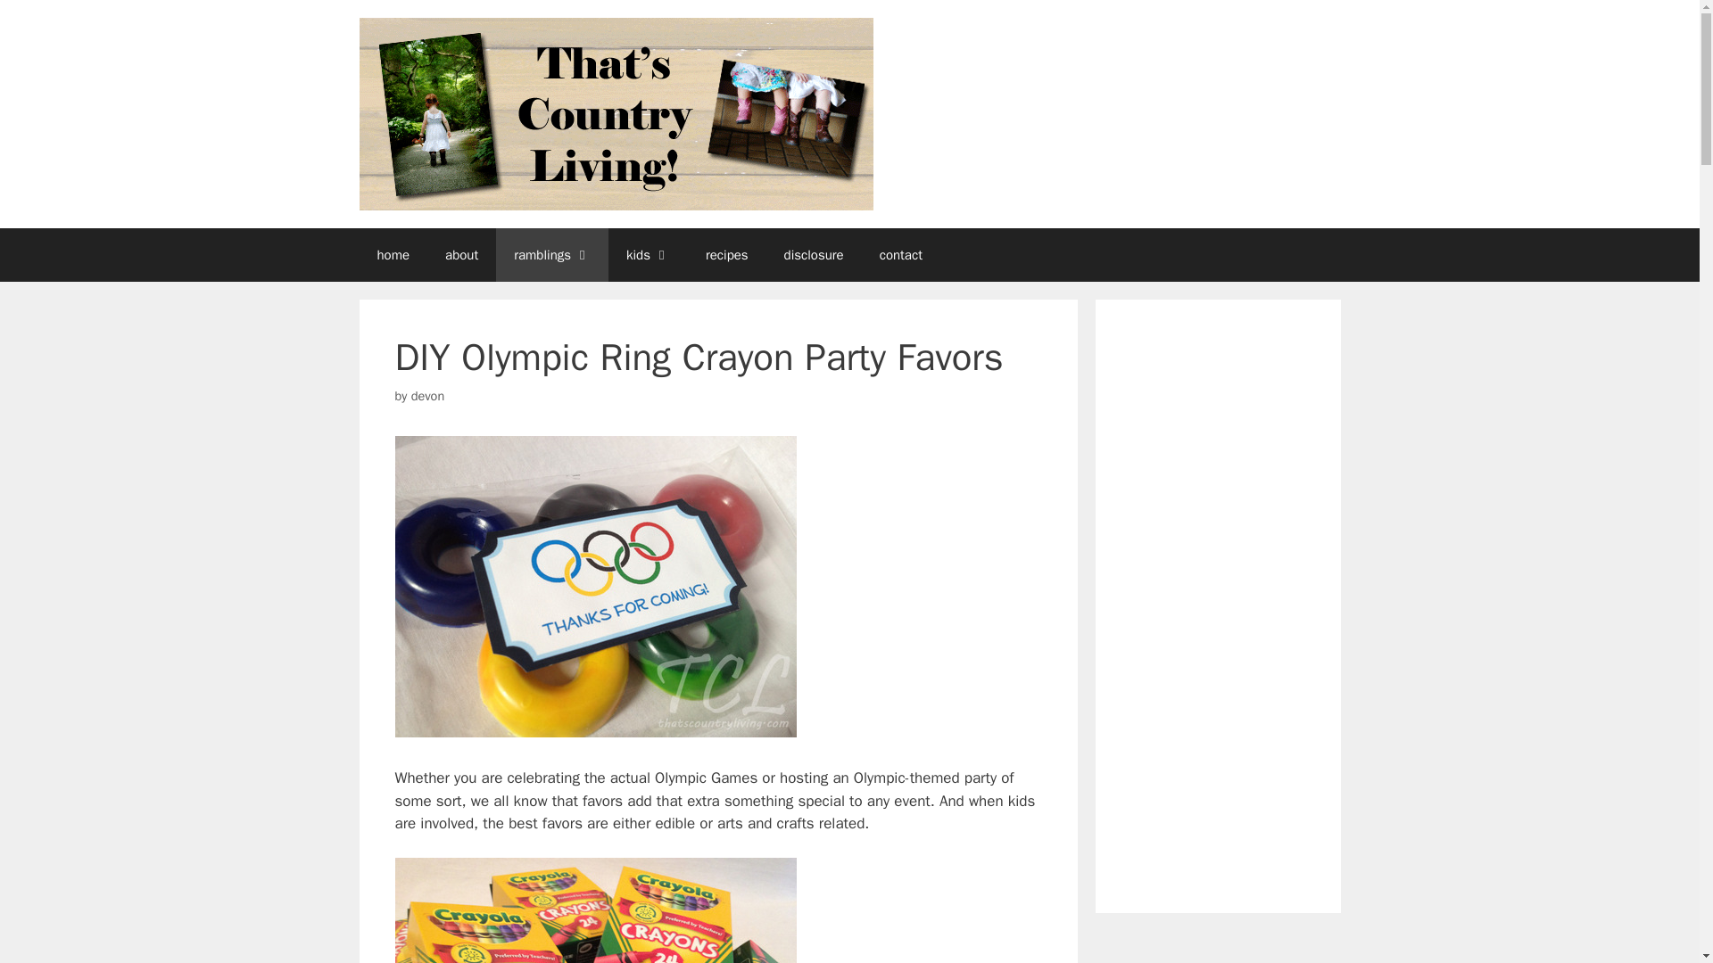 The image size is (1713, 963). Describe the element at coordinates (594, 910) in the screenshot. I see `Boxes of Crayola Crayons TCL` at that location.